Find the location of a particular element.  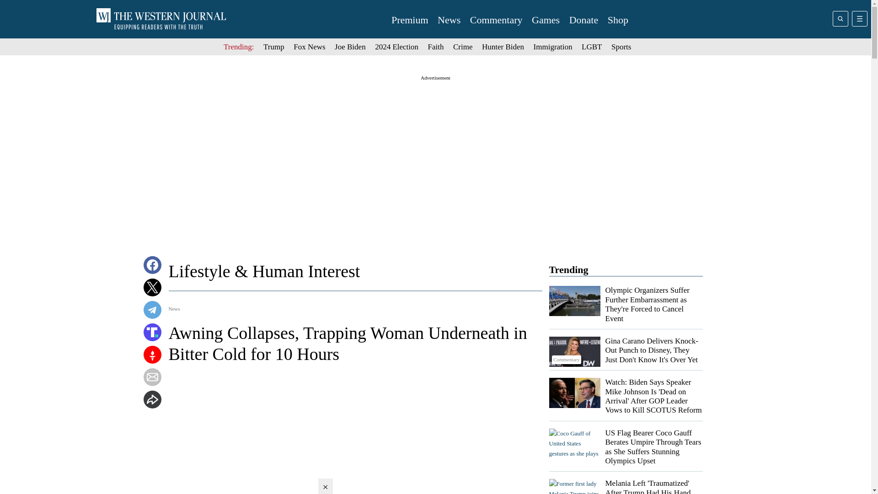

2024 Election is located at coordinates (396, 47).